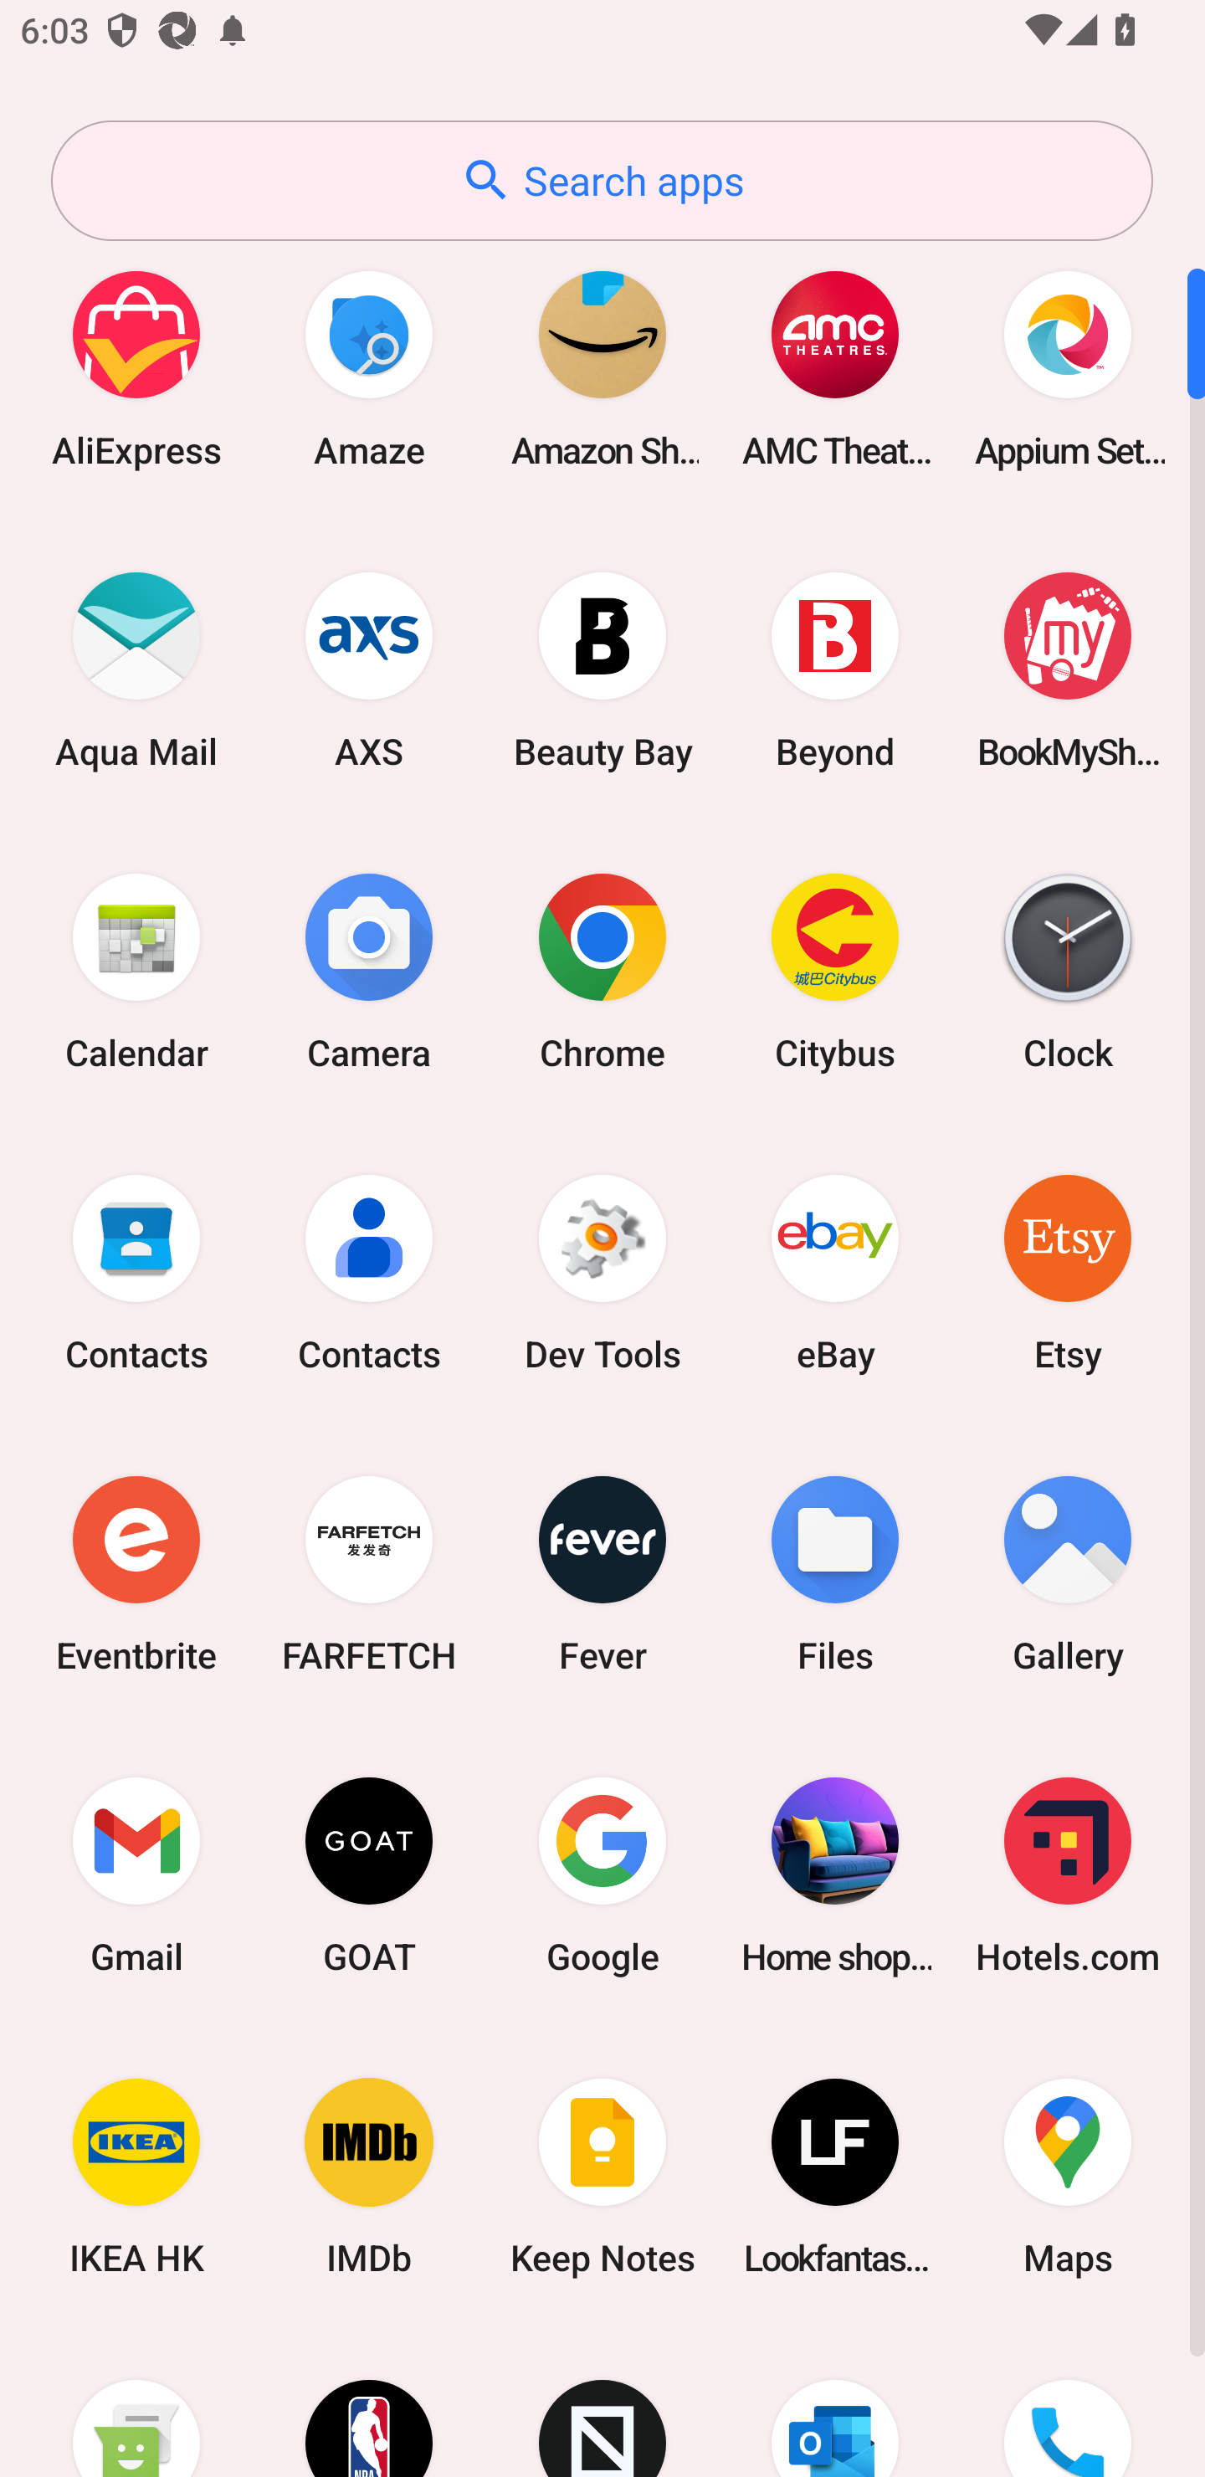  I want to click on eBay, so click(835, 1272).